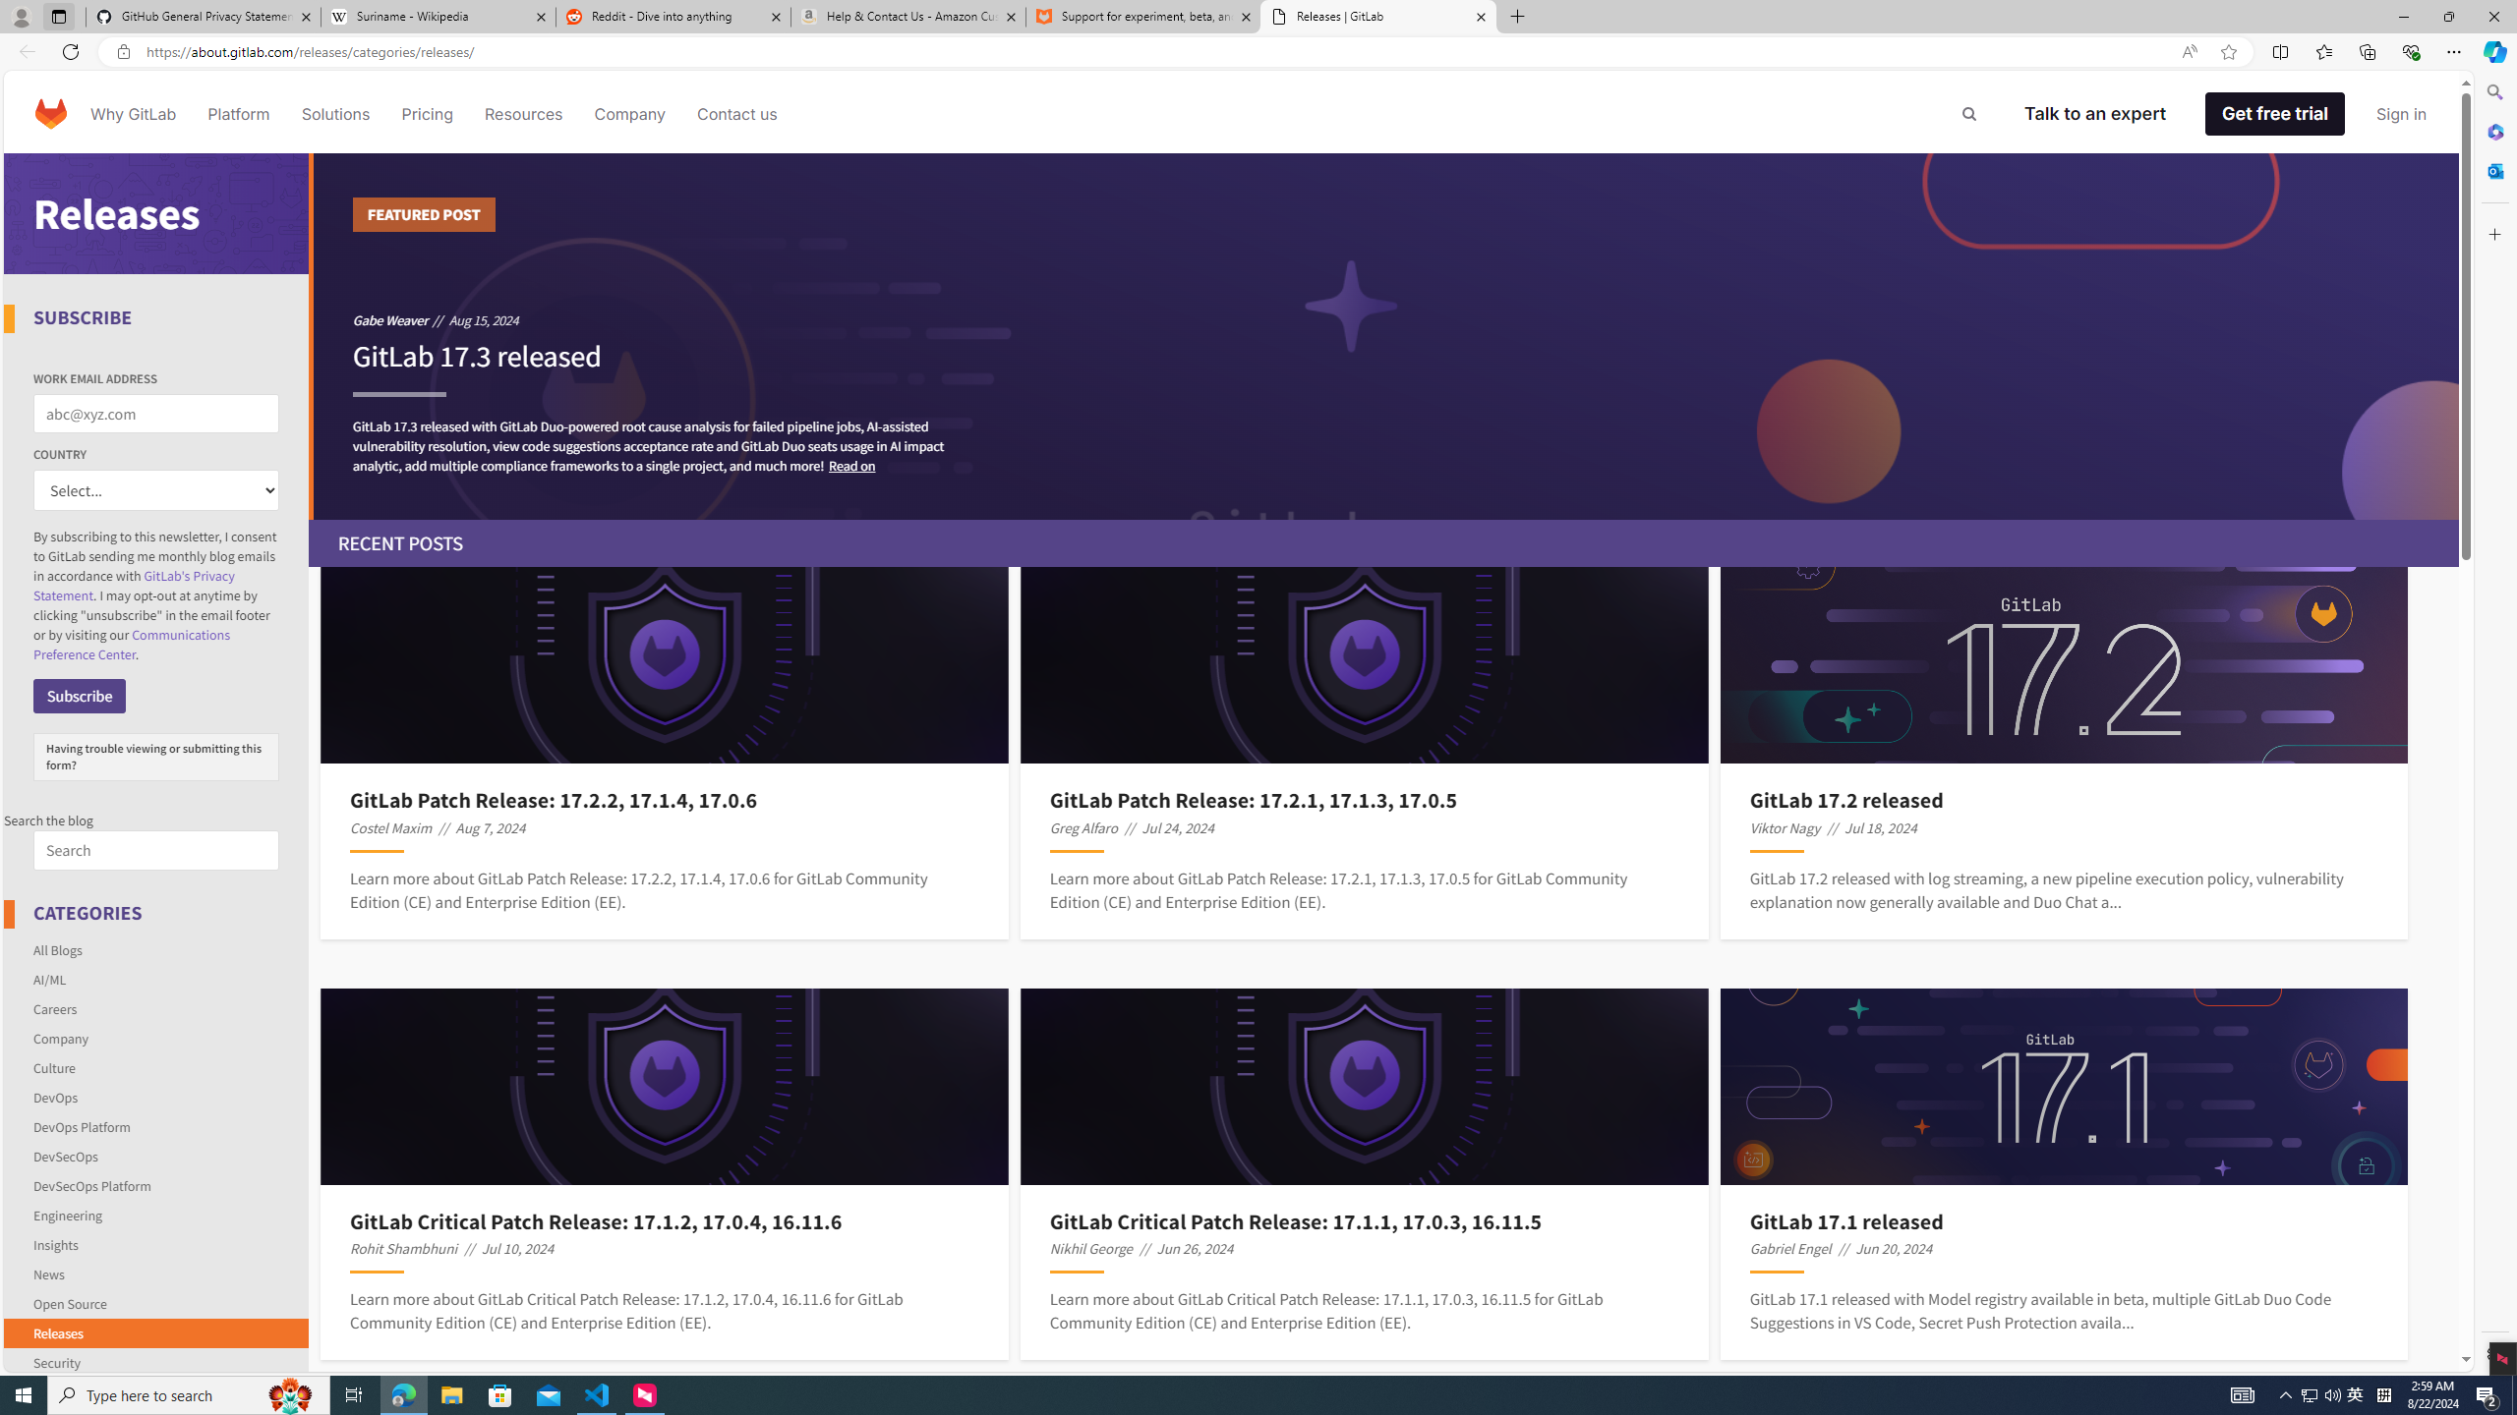 This screenshot has height=1415, width=2517. Describe the element at coordinates (908, 17) in the screenshot. I see `Help & Contact Us - Amazon Customer Service - Sleeping` at that location.